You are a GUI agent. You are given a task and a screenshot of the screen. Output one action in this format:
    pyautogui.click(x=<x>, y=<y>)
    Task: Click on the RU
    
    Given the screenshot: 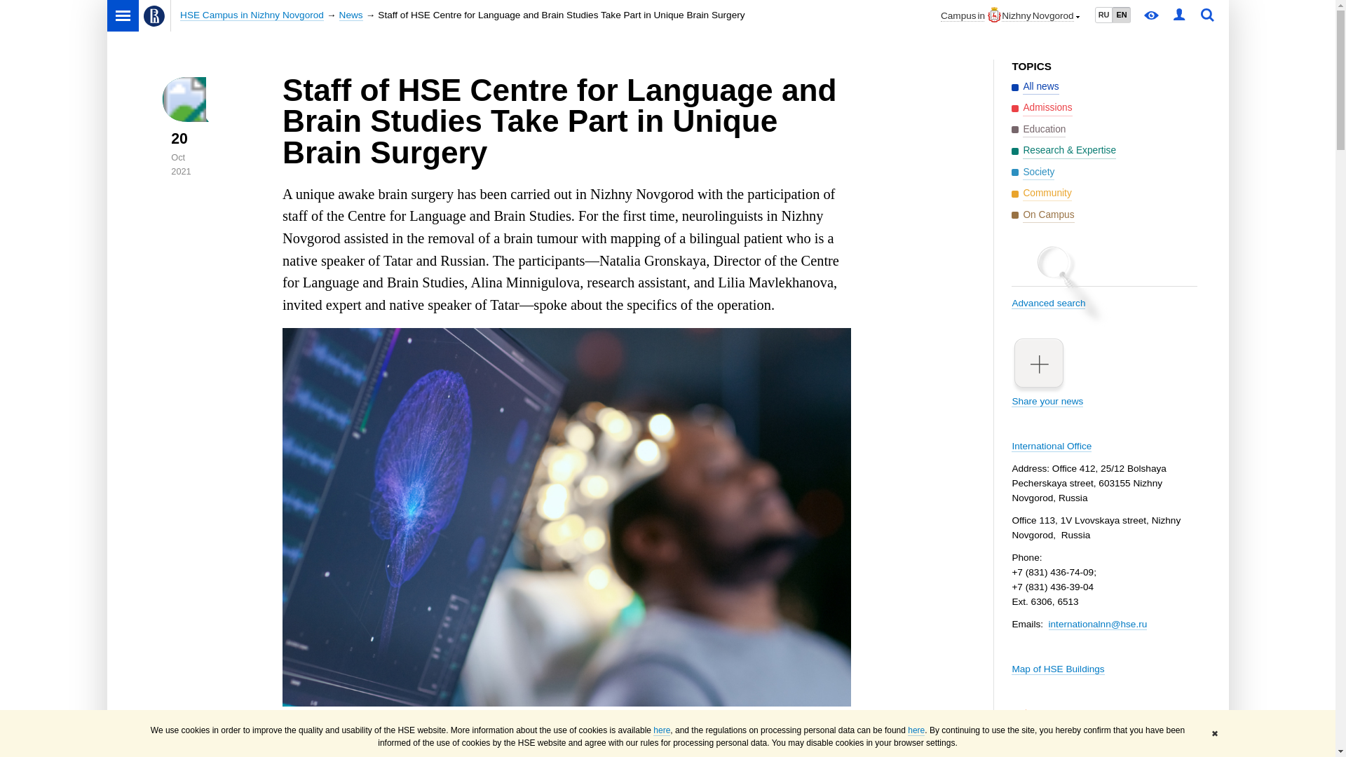 What is the action you would take?
    pyautogui.click(x=1103, y=15)
    